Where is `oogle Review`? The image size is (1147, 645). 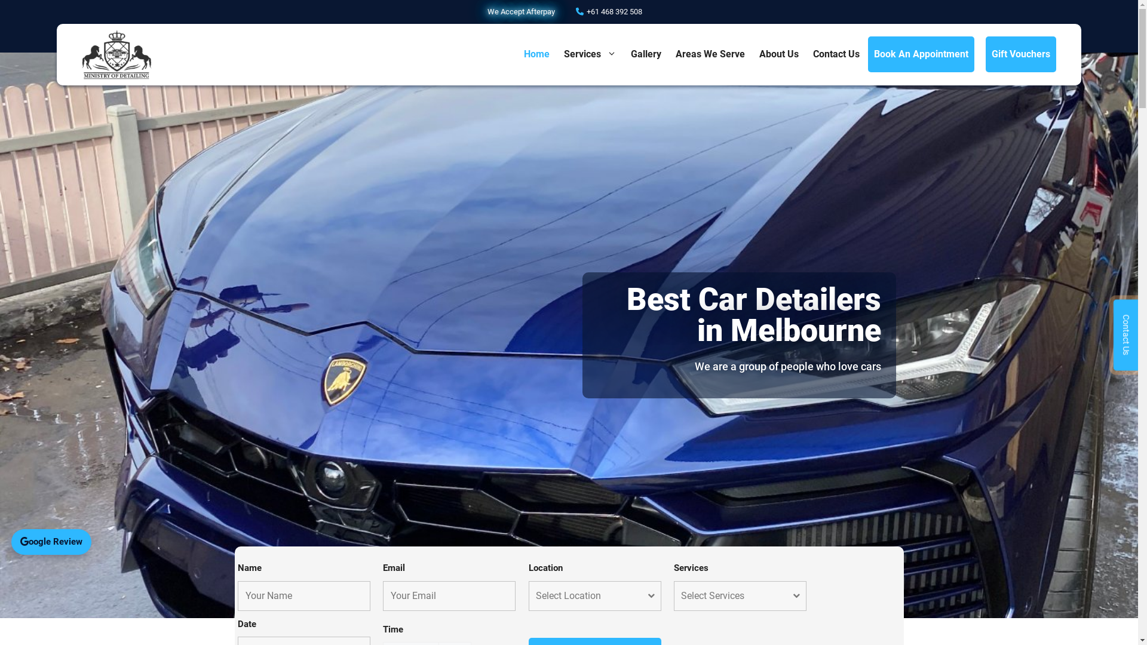 oogle Review is located at coordinates (51, 542).